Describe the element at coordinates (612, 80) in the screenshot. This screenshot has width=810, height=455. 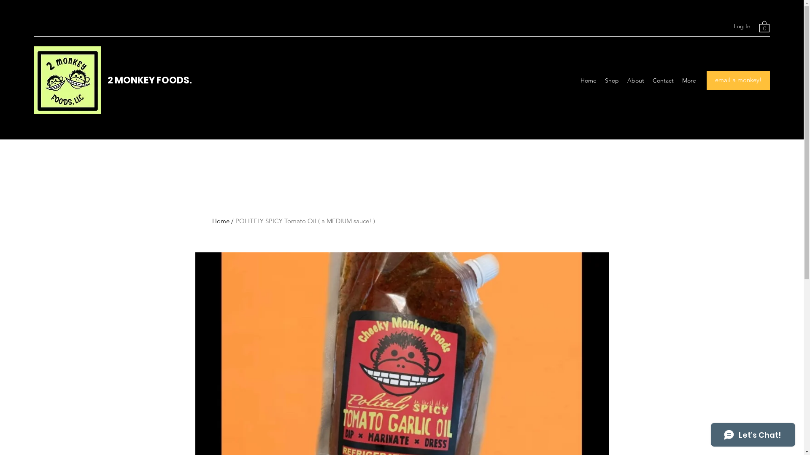
I see `Shop` at that location.